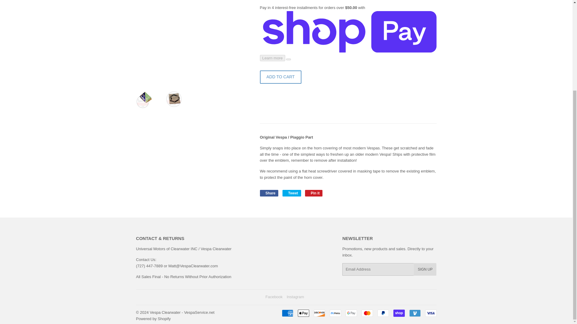 This screenshot has height=324, width=577. What do you see at coordinates (367, 313) in the screenshot?
I see `Mastercard` at bounding box center [367, 313].